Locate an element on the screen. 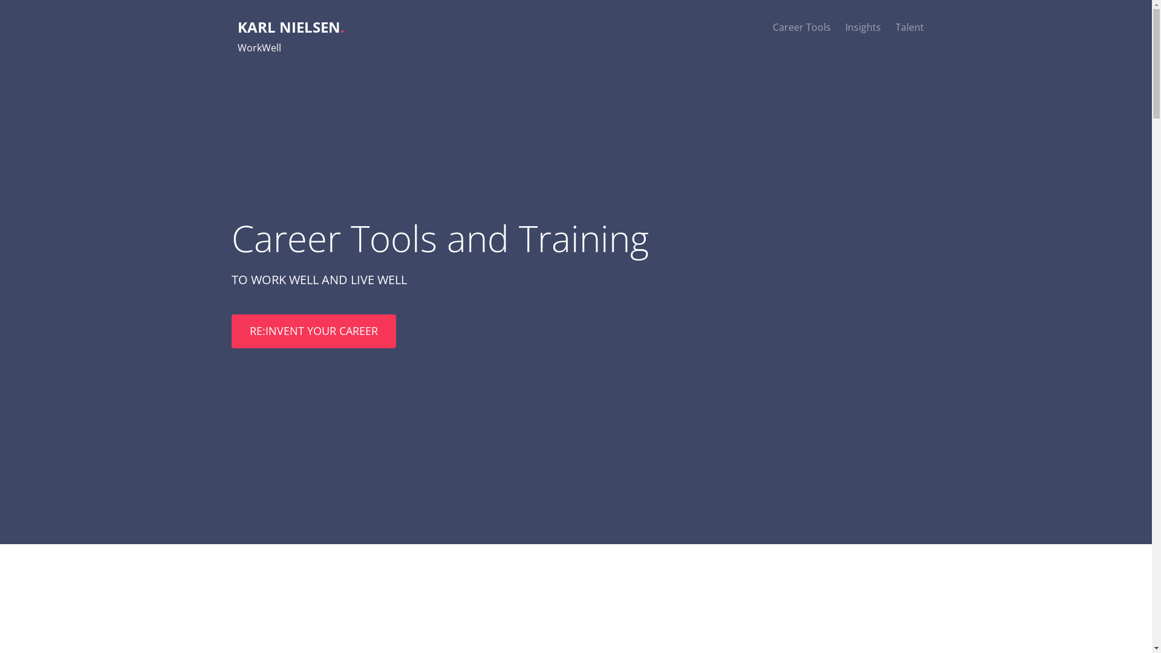 The height and width of the screenshot is (653, 1161). Talent is located at coordinates (909, 27).